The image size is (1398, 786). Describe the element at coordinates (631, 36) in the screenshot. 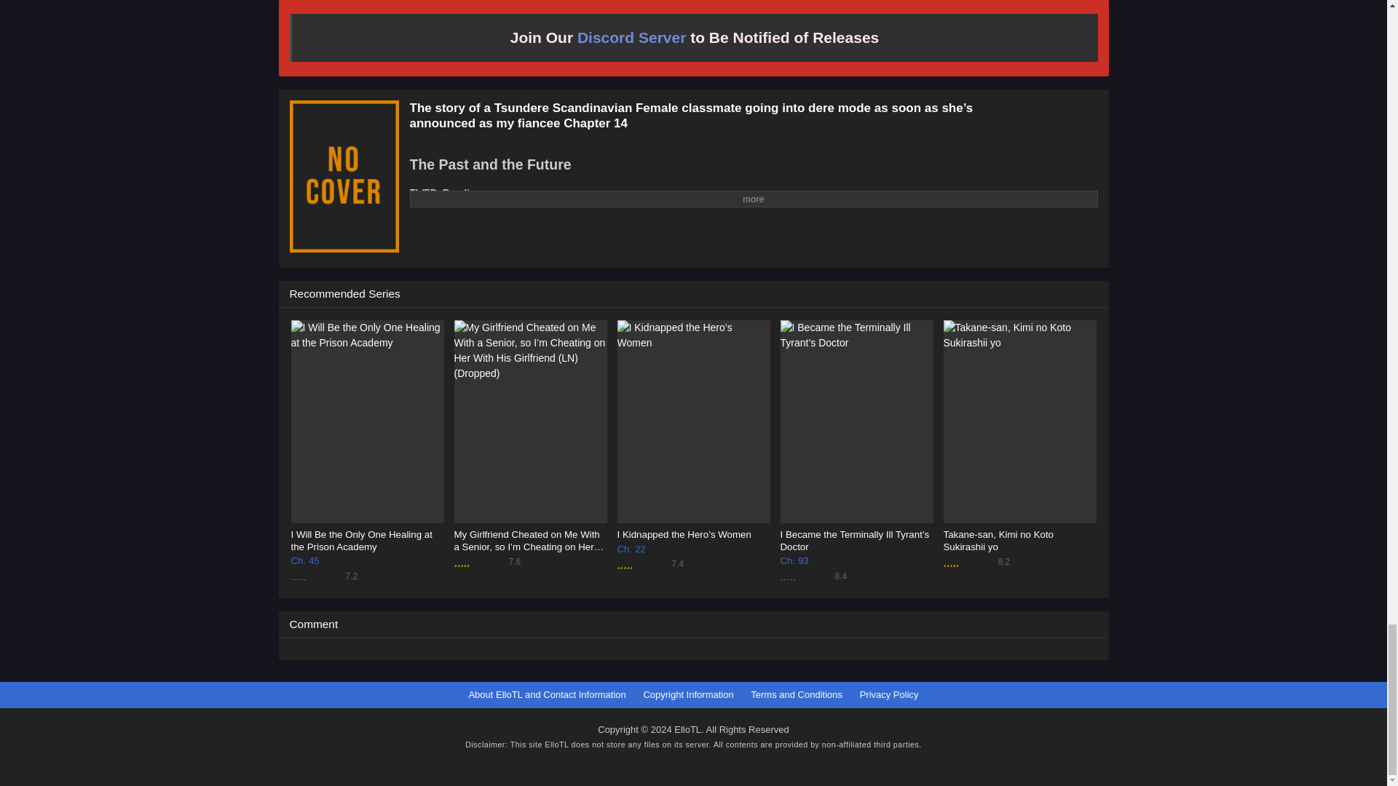

I see `Discord Server` at that location.